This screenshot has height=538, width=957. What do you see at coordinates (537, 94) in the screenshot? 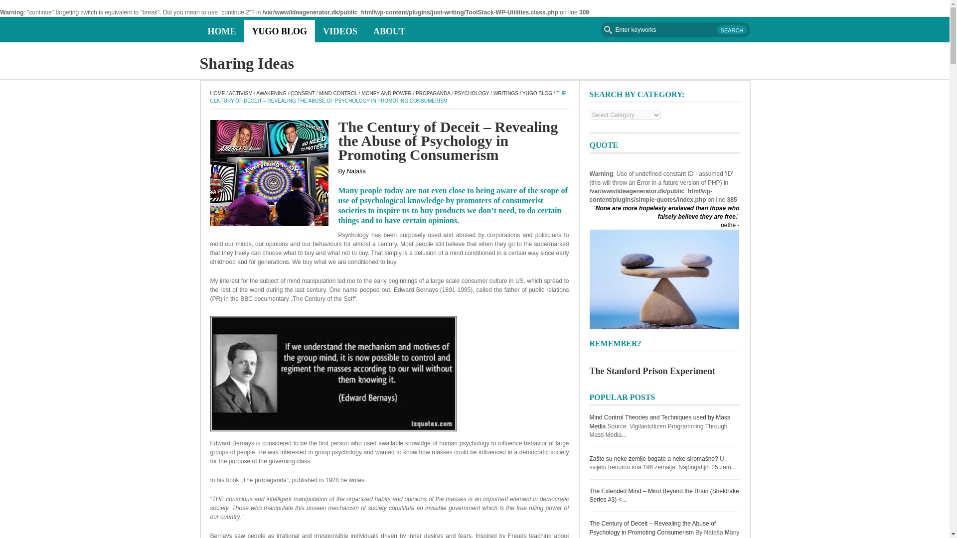
I see `YUGO BLOG` at bounding box center [537, 94].